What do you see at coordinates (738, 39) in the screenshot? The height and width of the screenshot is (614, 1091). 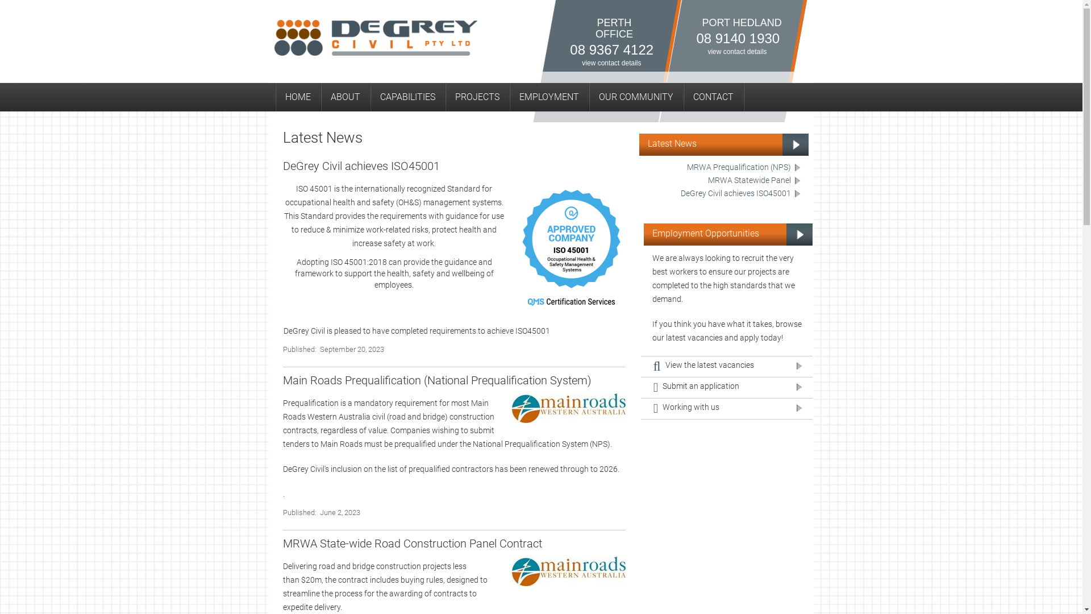 I see `08 9140 1930` at bounding box center [738, 39].